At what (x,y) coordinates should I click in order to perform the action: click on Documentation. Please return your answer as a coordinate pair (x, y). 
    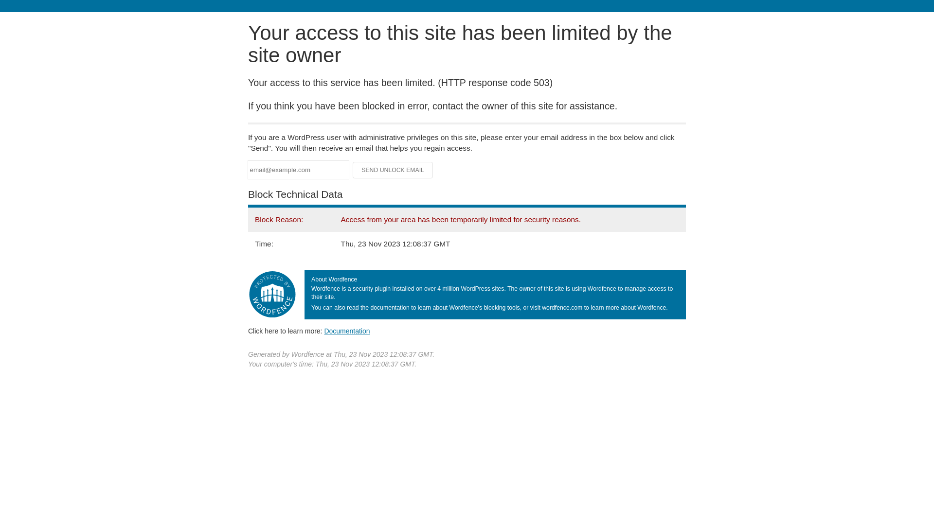
    Looking at the image, I should click on (347, 331).